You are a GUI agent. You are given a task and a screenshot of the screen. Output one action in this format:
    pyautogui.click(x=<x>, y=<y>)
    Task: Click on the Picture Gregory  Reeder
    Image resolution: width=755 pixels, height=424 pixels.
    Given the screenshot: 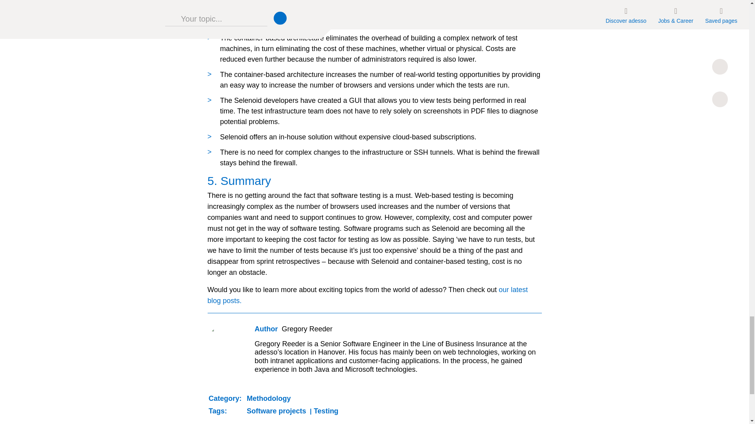 What is the action you would take?
    pyautogui.click(x=225, y=343)
    